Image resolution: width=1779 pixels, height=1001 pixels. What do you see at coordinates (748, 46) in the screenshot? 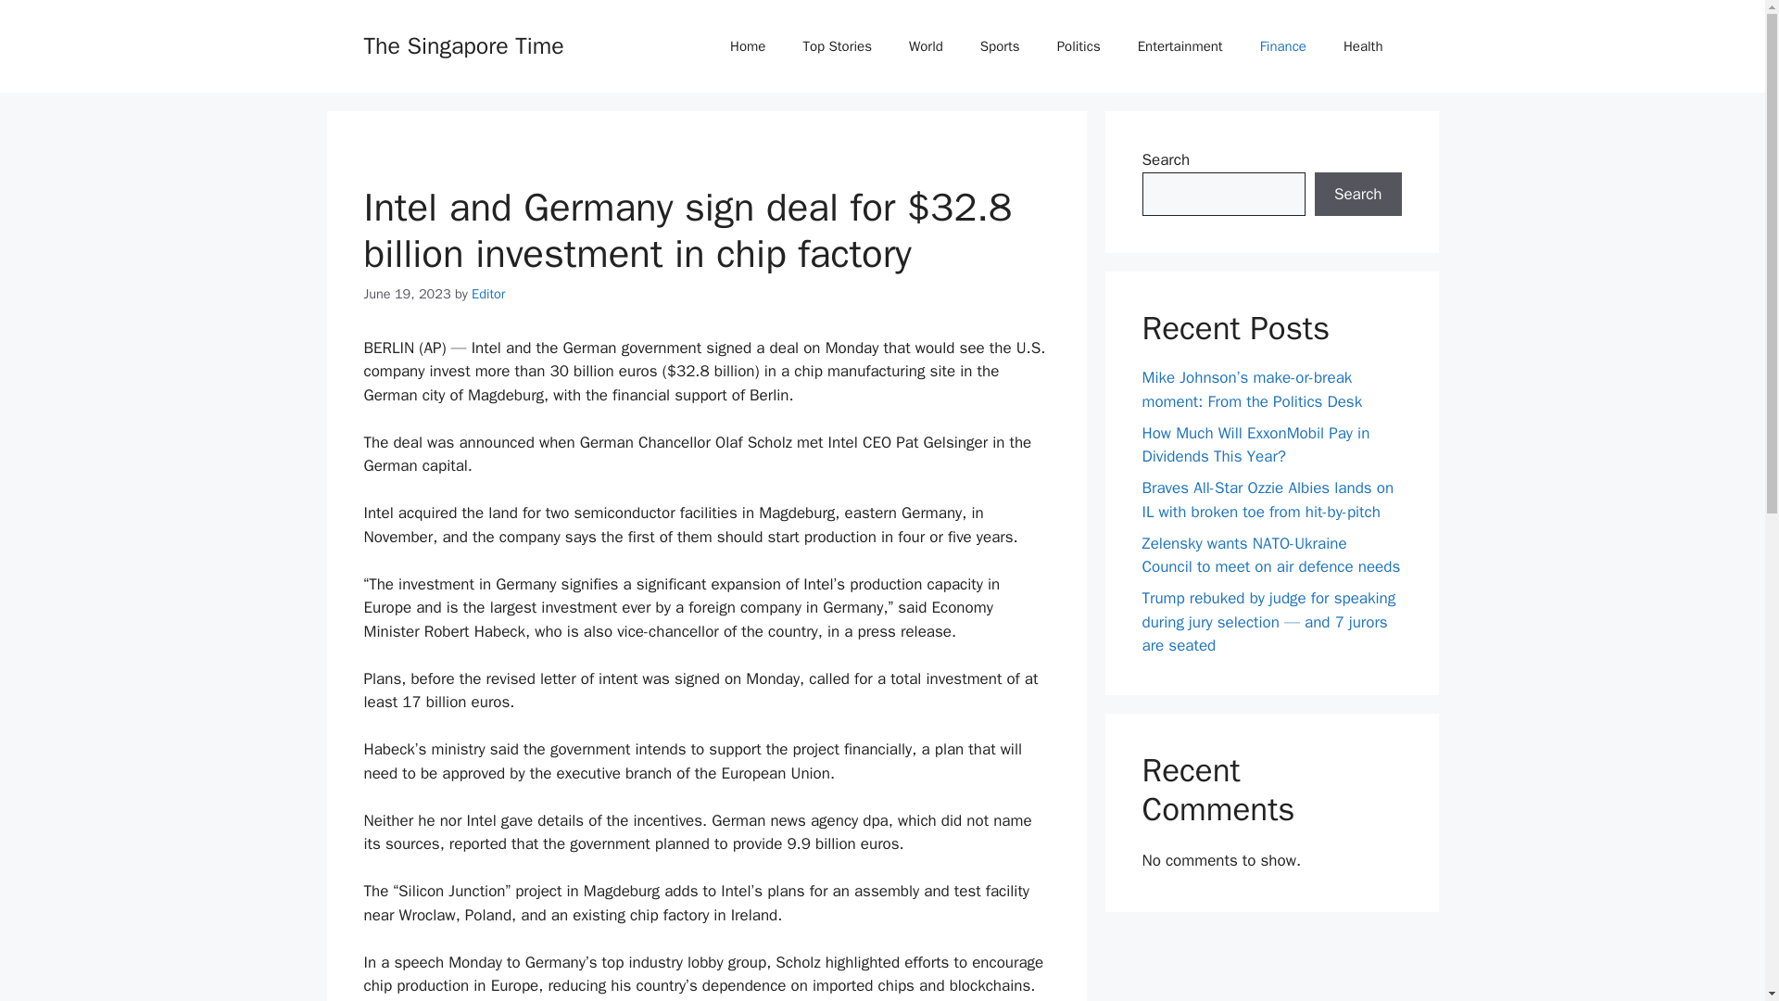
I see `Home` at bounding box center [748, 46].